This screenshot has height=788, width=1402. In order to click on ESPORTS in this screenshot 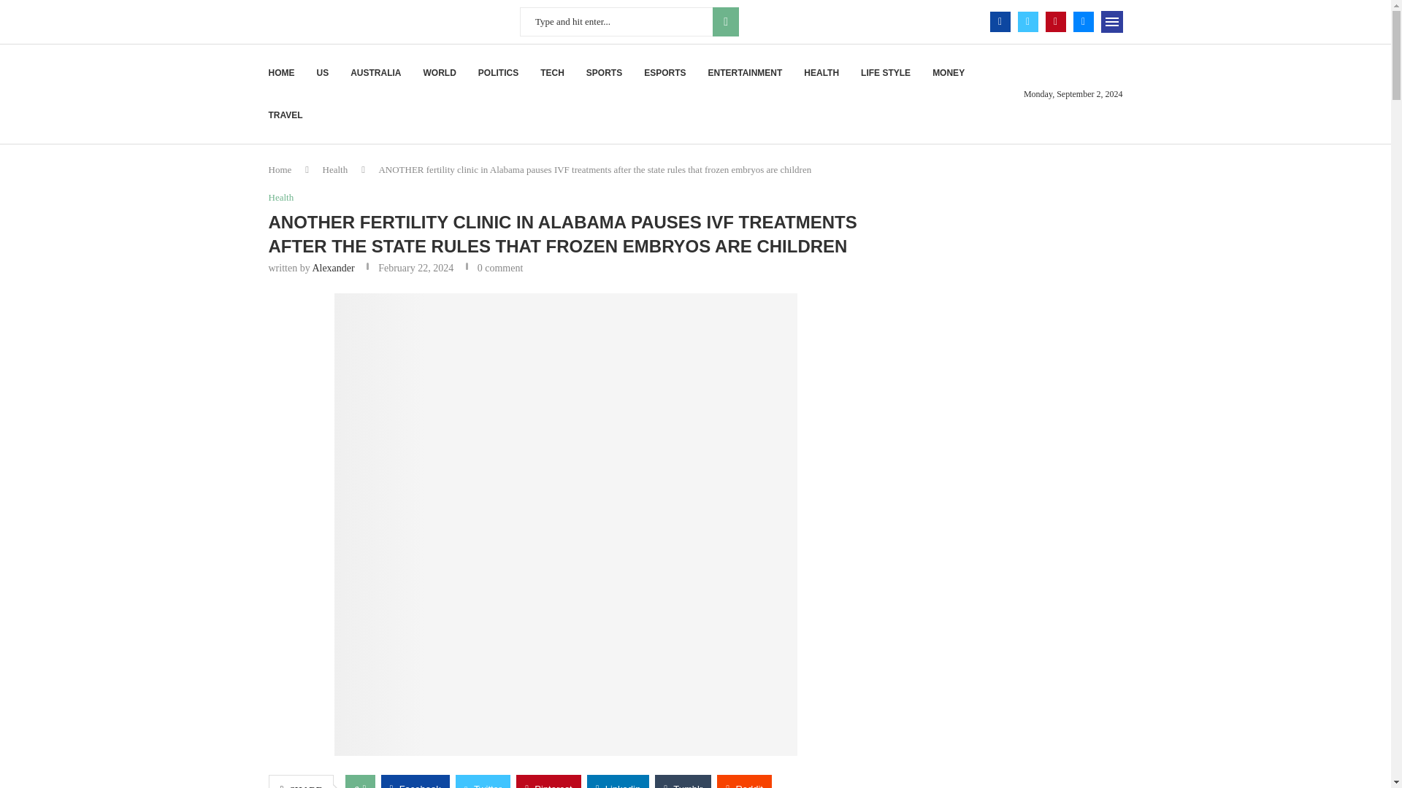, I will do `click(664, 73)`.